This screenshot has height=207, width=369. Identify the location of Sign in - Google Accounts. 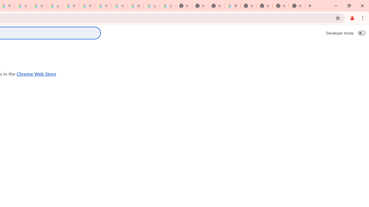
(22, 6).